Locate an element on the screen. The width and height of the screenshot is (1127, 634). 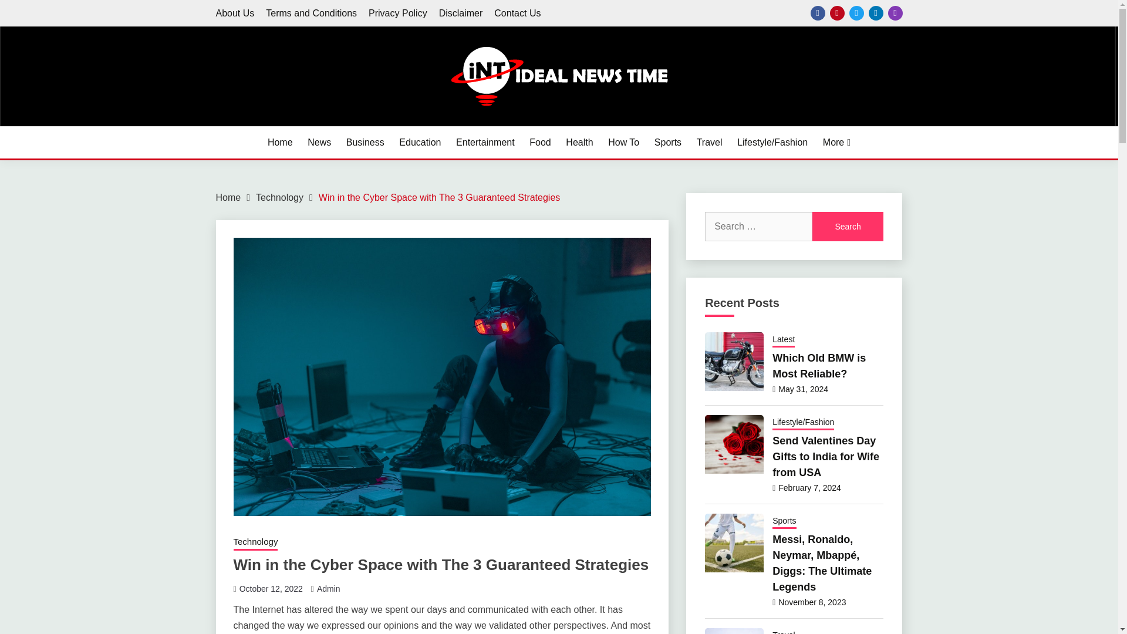
About Us is located at coordinates (235, 13).